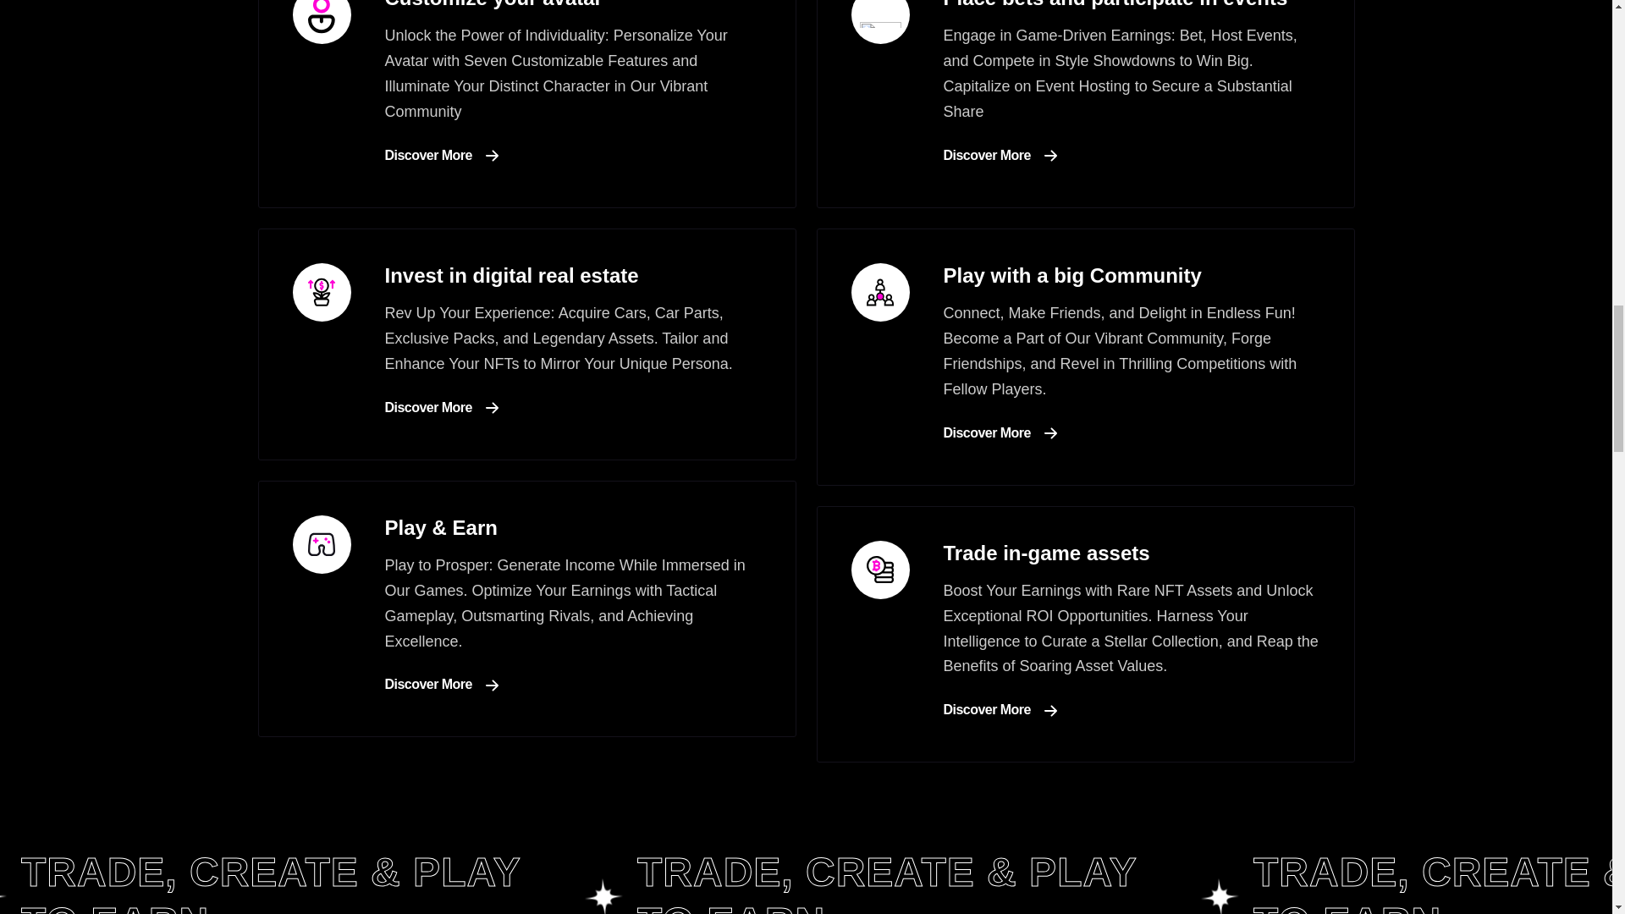  I want to click on Discover More, so click(999, 155).